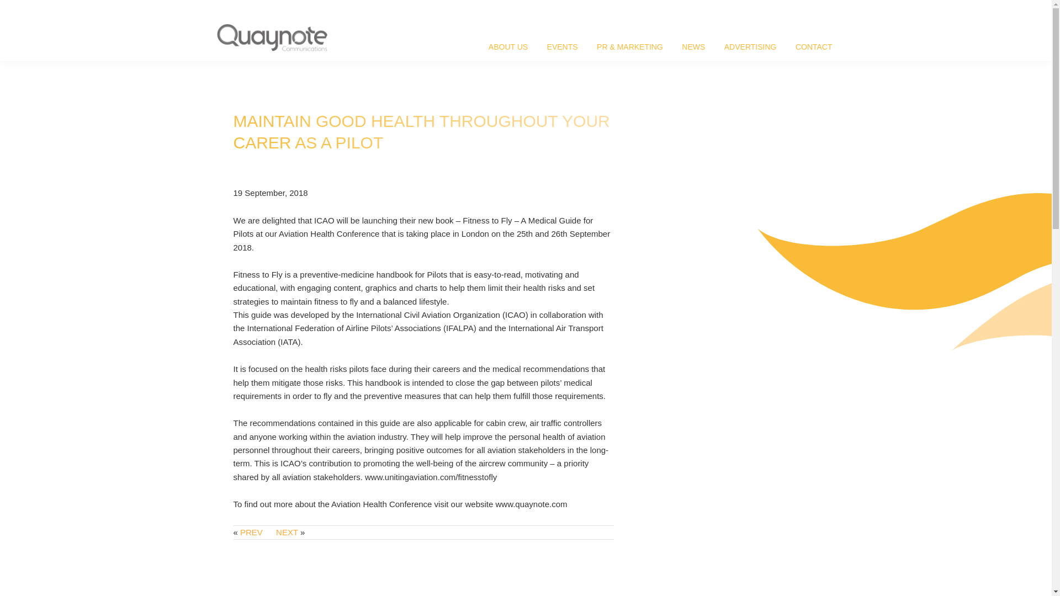 The width and height of the screenshot is (1060, 596). I want to click on PREV, so click(252, 532).